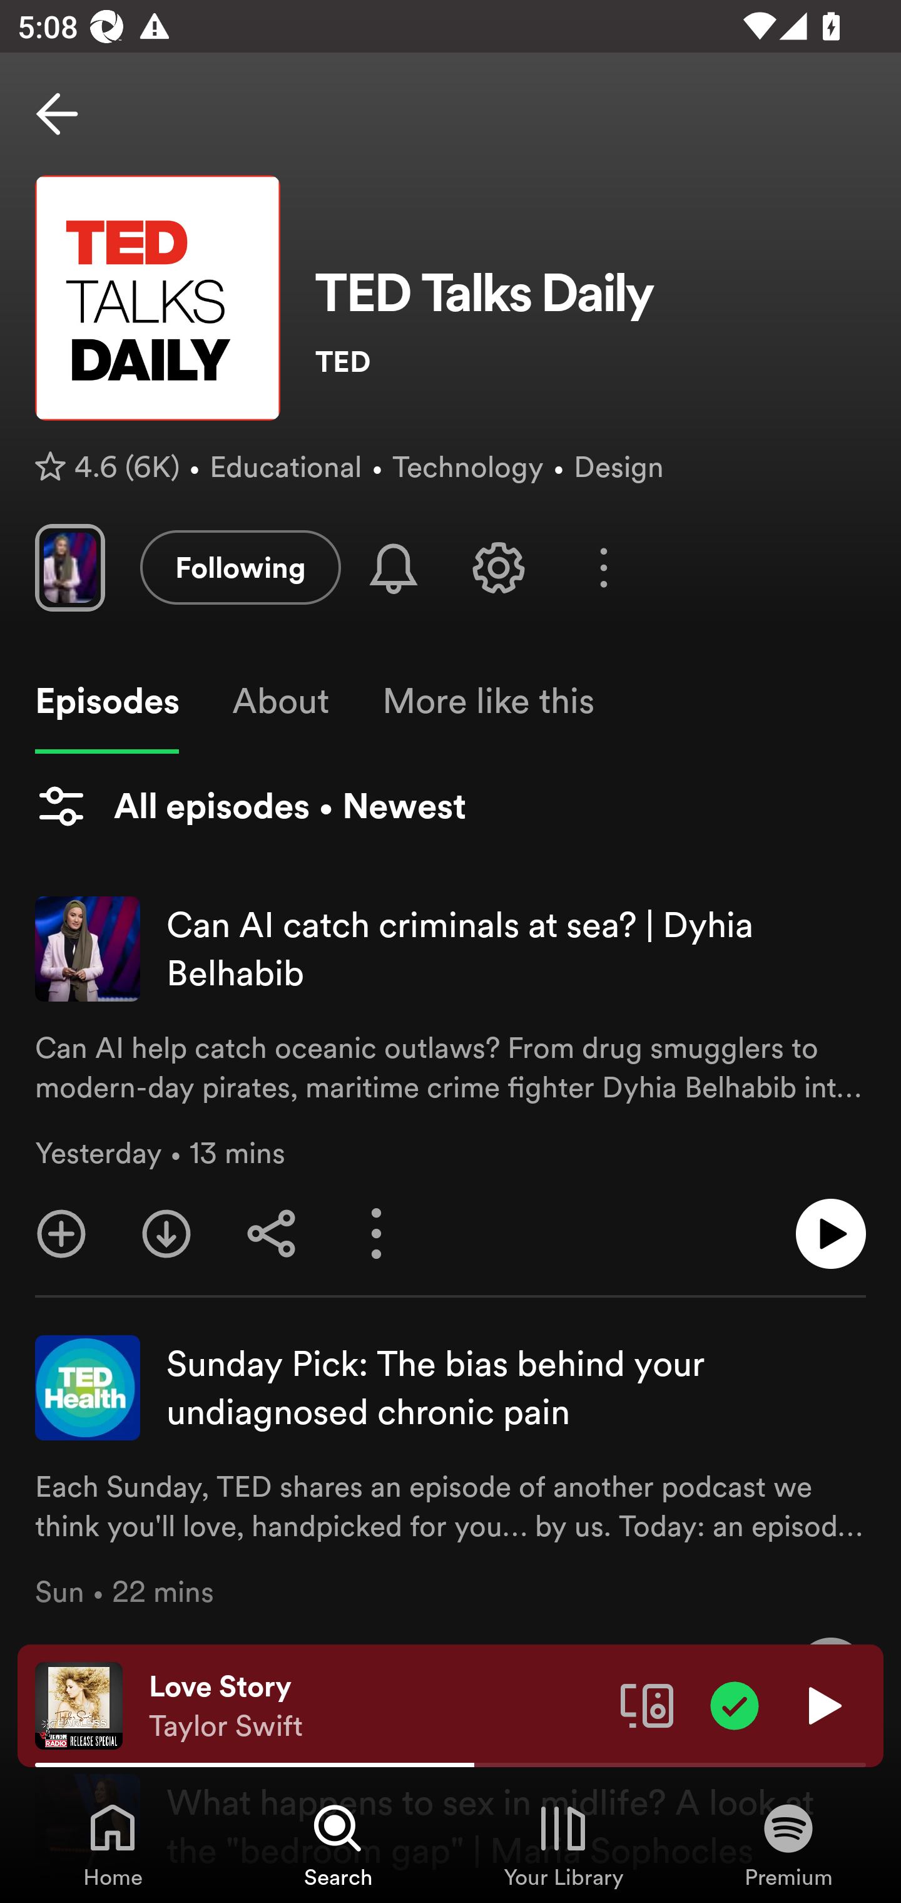 The image size is (901, 1903). What do you see at coordinates (338, 1844) in the screenshot?
I see `Search, Tab 2 of 4 Search Search` at bounding box center [338, 1844].